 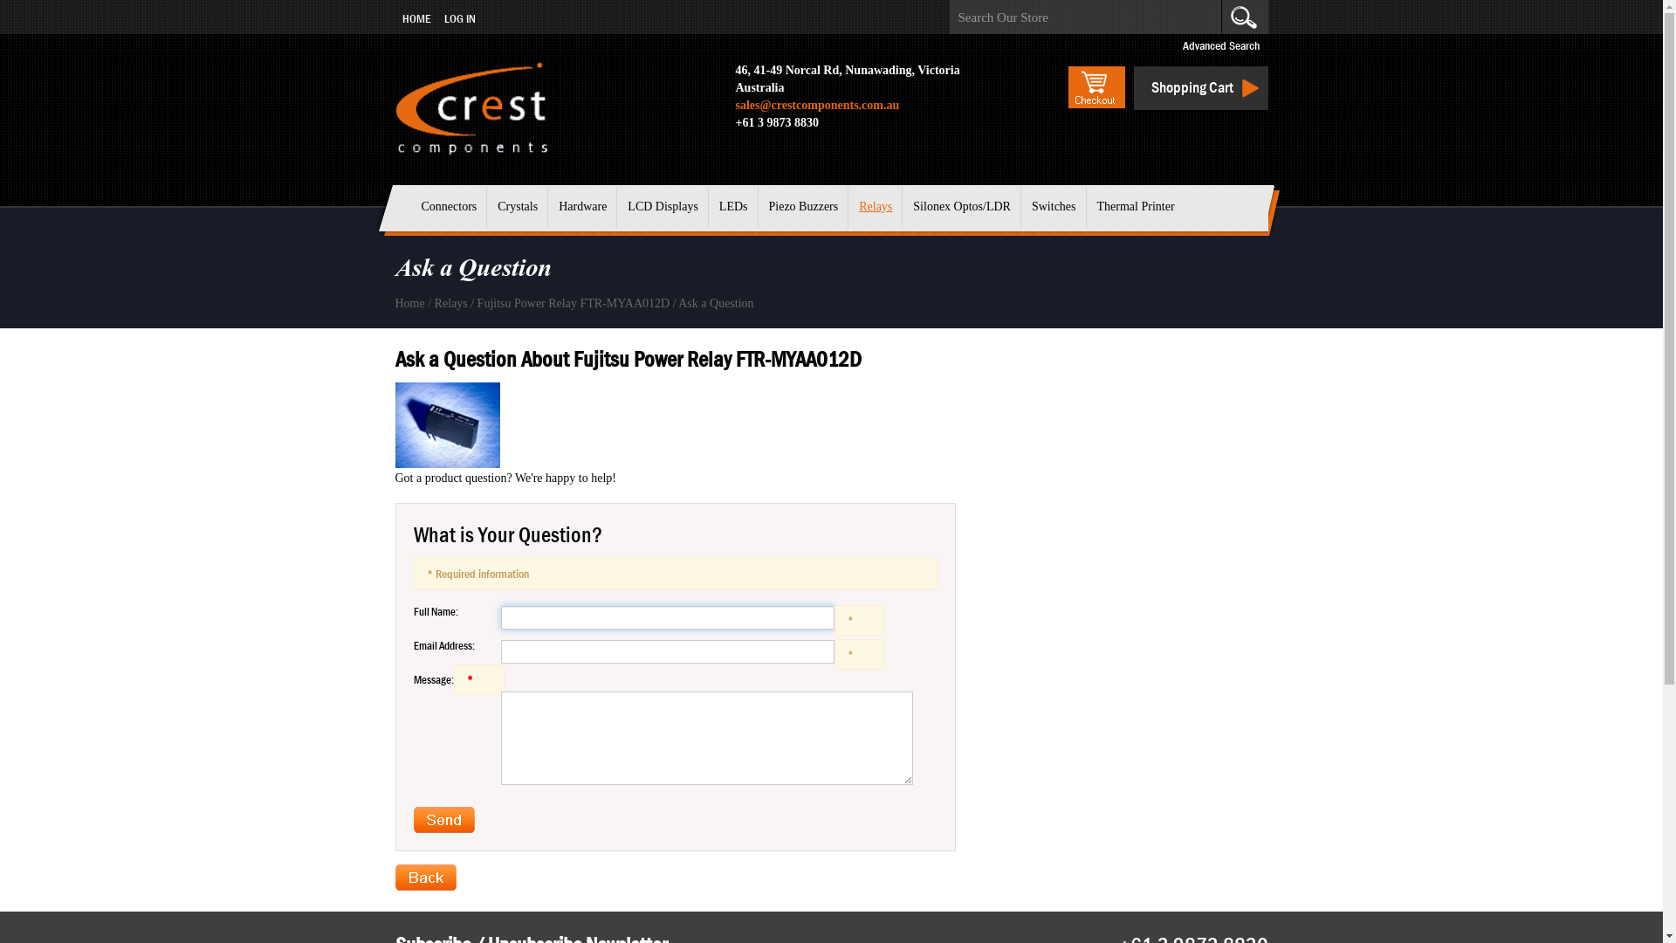 I want to click on HOME, so click(x=416, y=18).